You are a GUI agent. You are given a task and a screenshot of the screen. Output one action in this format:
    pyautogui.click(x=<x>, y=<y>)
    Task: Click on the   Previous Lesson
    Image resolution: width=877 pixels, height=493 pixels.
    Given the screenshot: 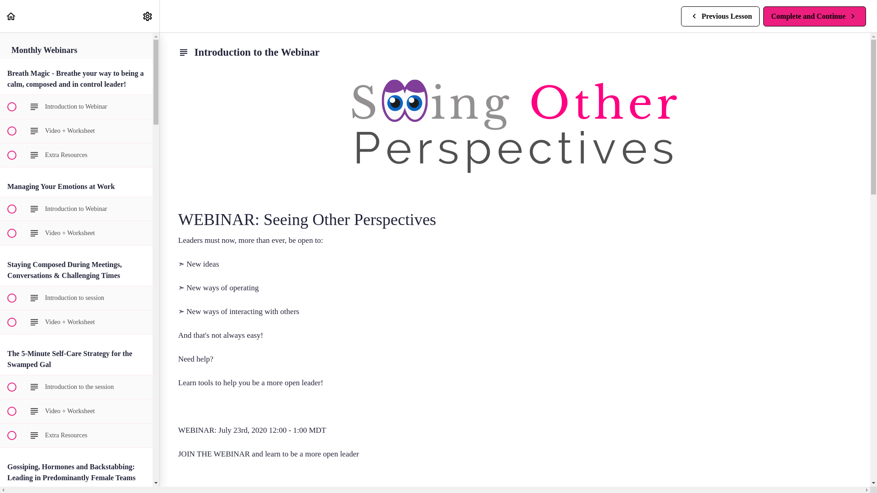 What is the action you would take?
    pyautogui.click(x=147, y=16)
    